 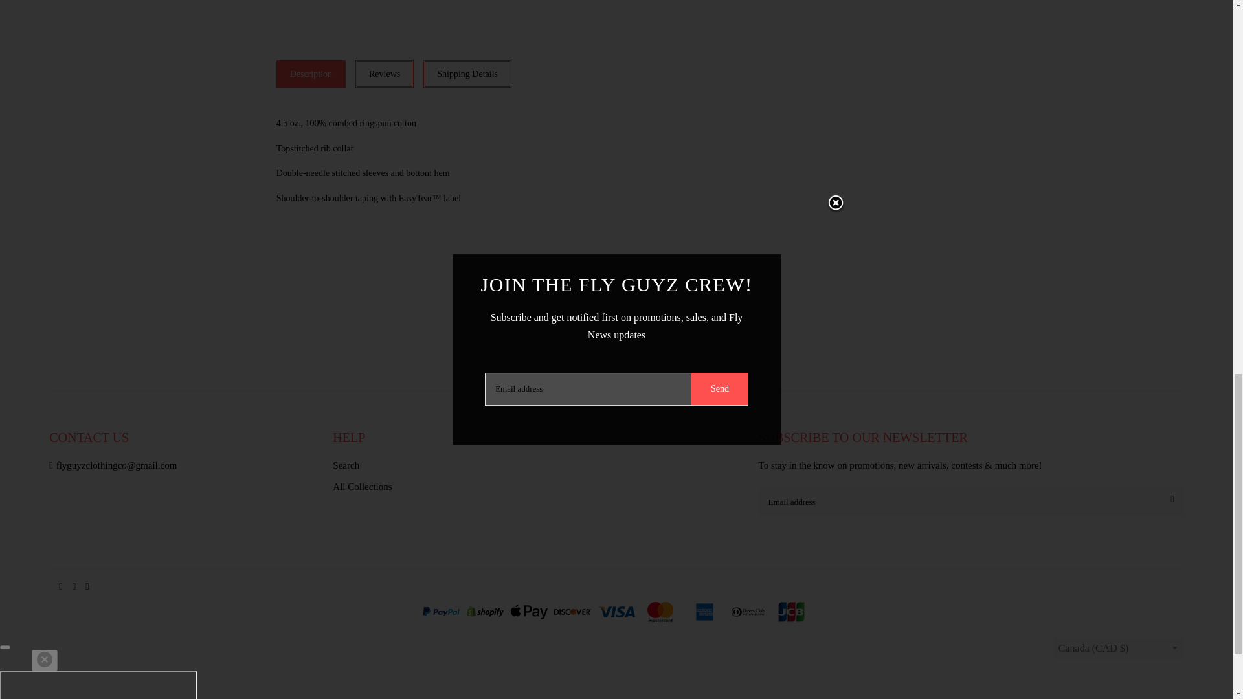 I want to click on Shipping Details, so click(x=467, y=74).